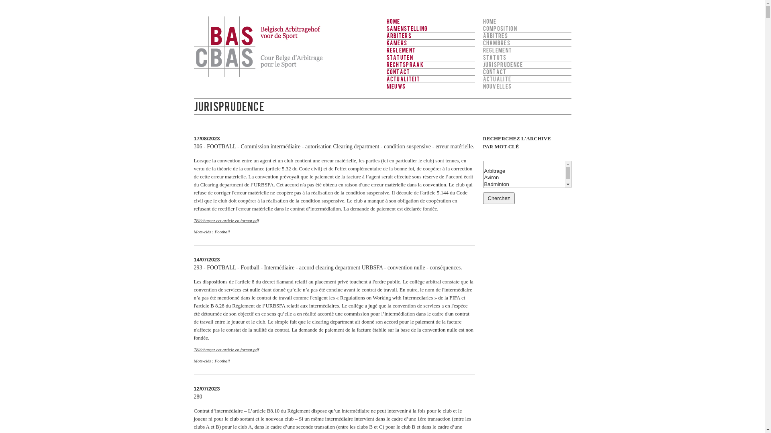 This screenshot has width=771, height=433. I want to click on Actualiteit, so click(430, 79).